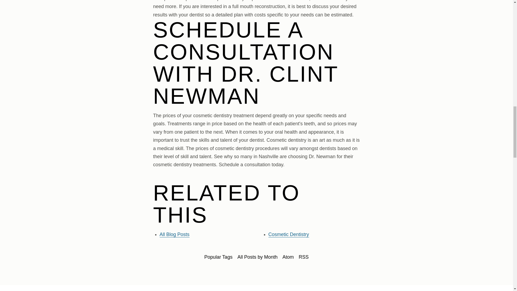 The width and height of the screenshot is (517, 291). Describe the element at coordinates (174, 234) in the screenshot. I see `All Blog Posts` at that location.